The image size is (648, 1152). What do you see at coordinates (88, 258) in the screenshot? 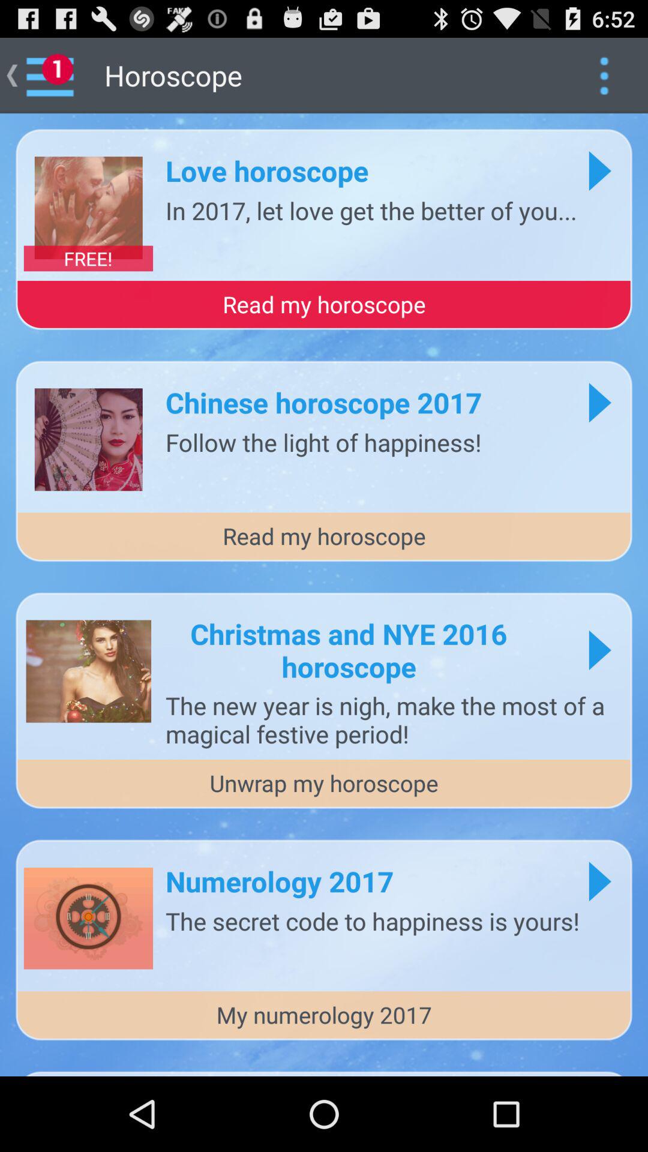
I see `click the icon above the read my horoscope` at bounding box center [88, 258].